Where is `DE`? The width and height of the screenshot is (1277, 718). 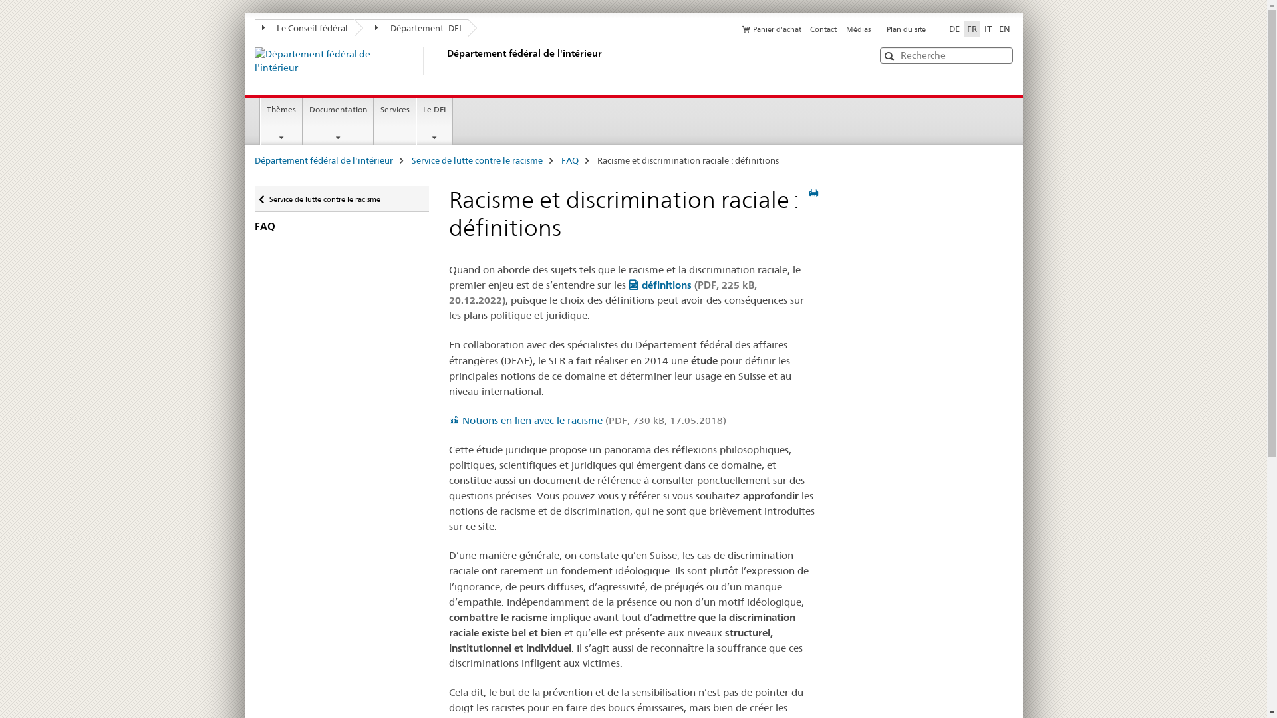 DE is located at coordinates (954, 29).